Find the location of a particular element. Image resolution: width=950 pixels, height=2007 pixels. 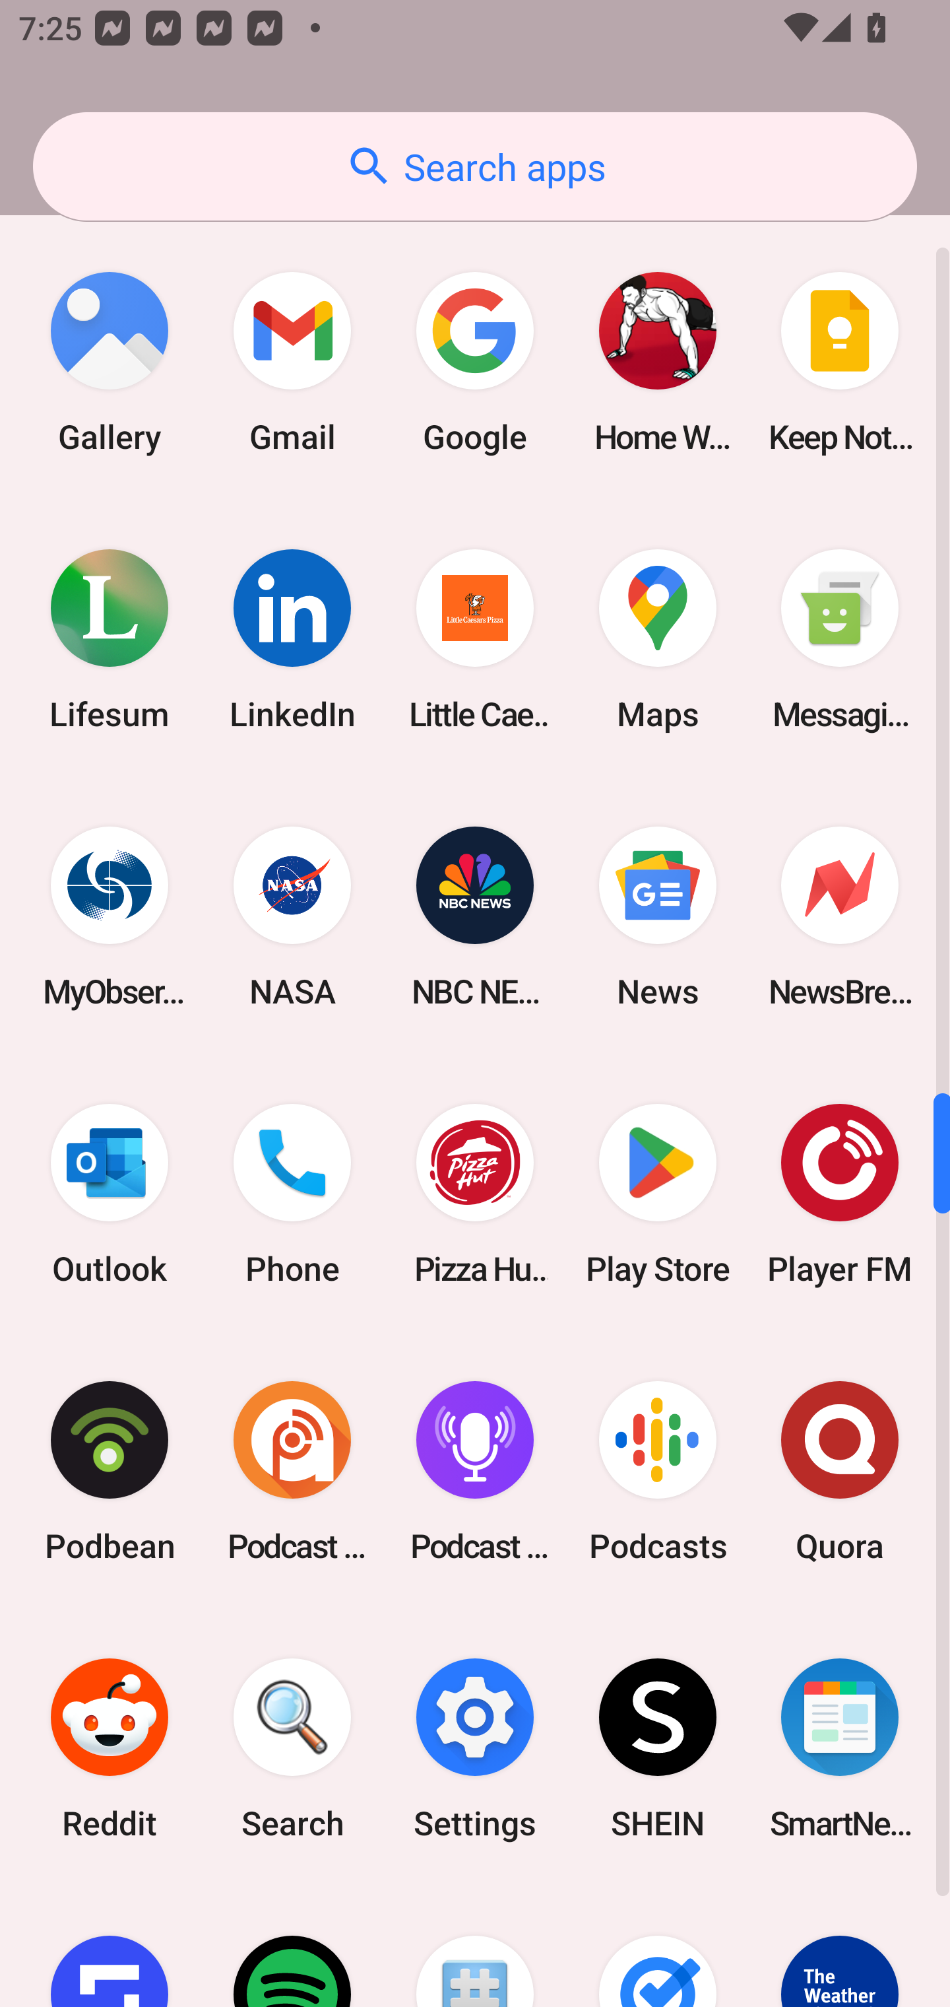

Quora is located at coordinates (840, 1471).